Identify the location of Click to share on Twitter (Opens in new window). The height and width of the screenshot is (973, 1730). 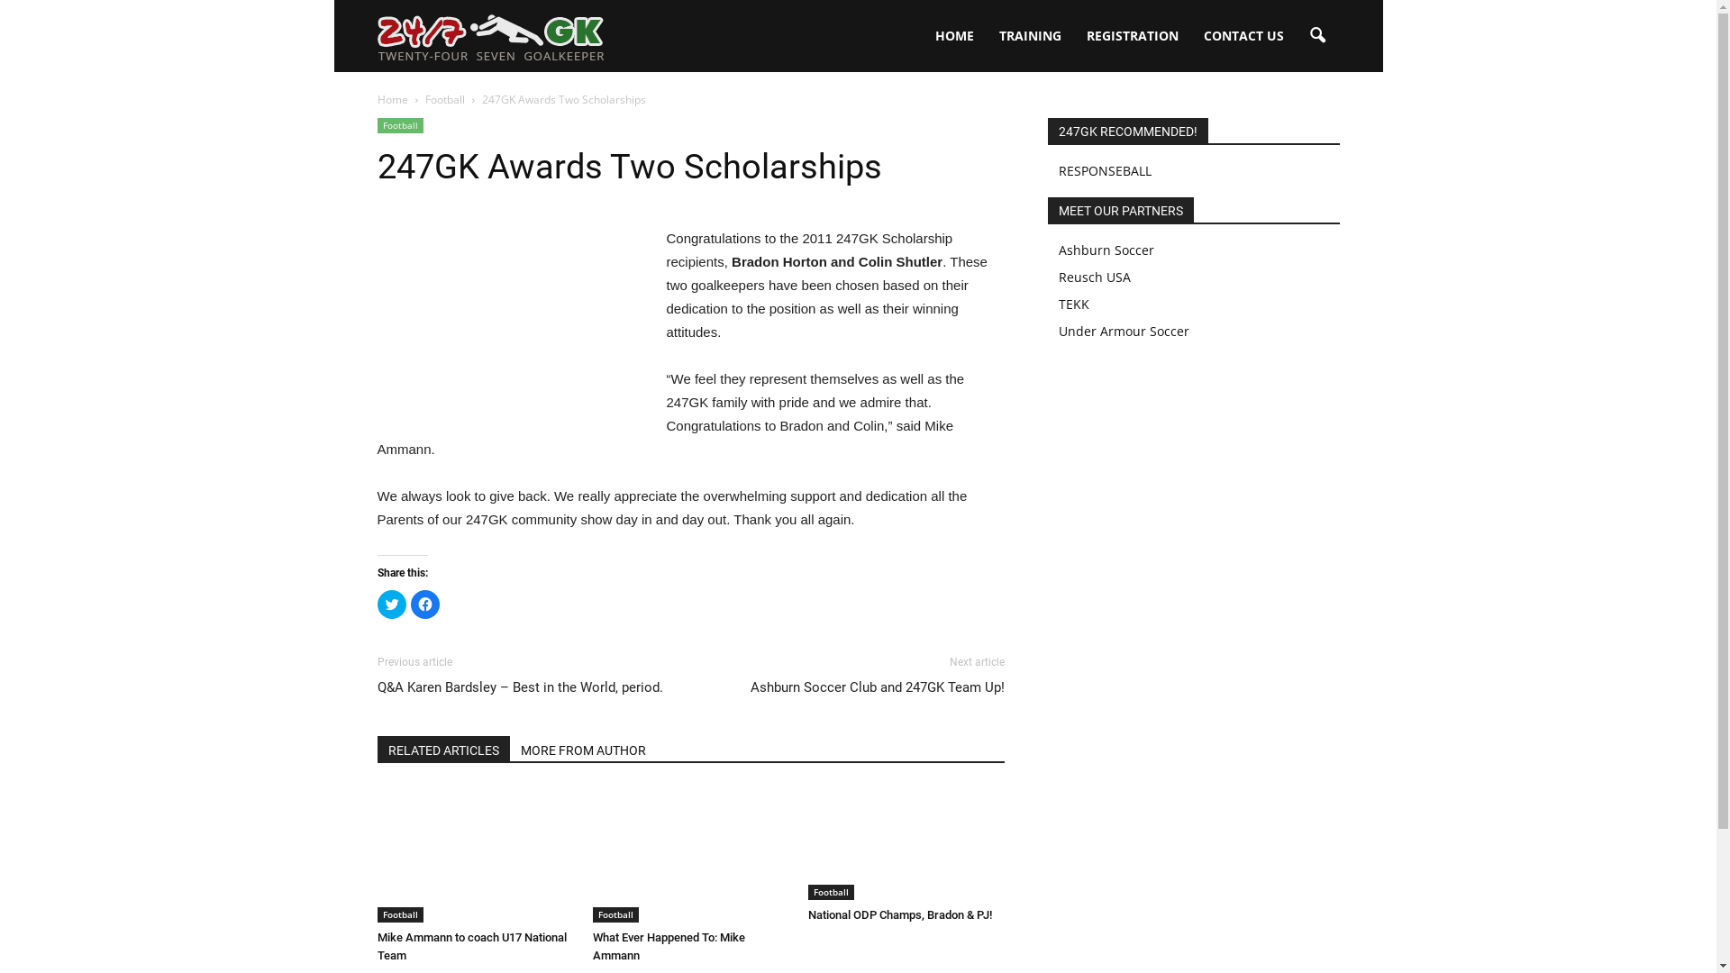
(391, 605).